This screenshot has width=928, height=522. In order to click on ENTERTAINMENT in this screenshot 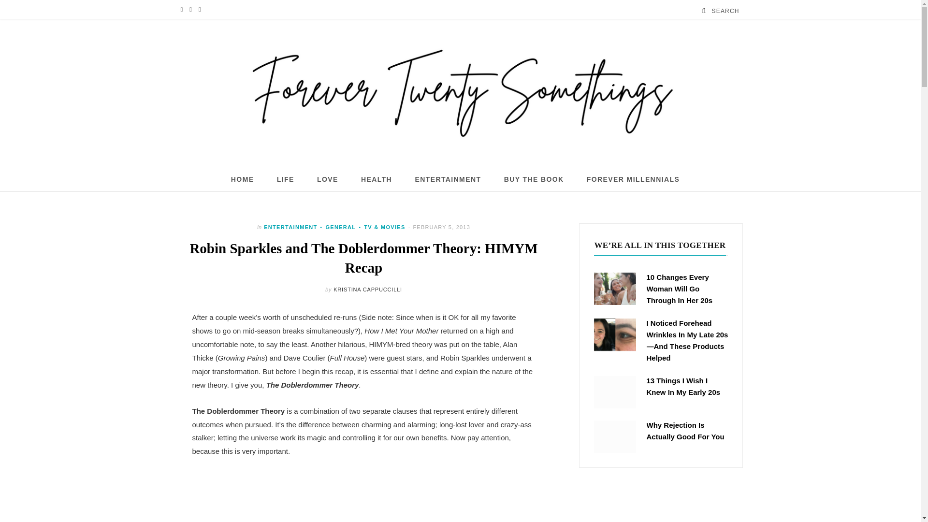, I will do `click(290, 227)`.